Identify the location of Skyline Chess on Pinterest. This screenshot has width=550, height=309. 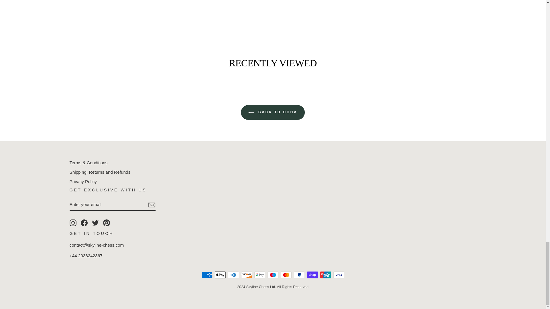
(107, 223).